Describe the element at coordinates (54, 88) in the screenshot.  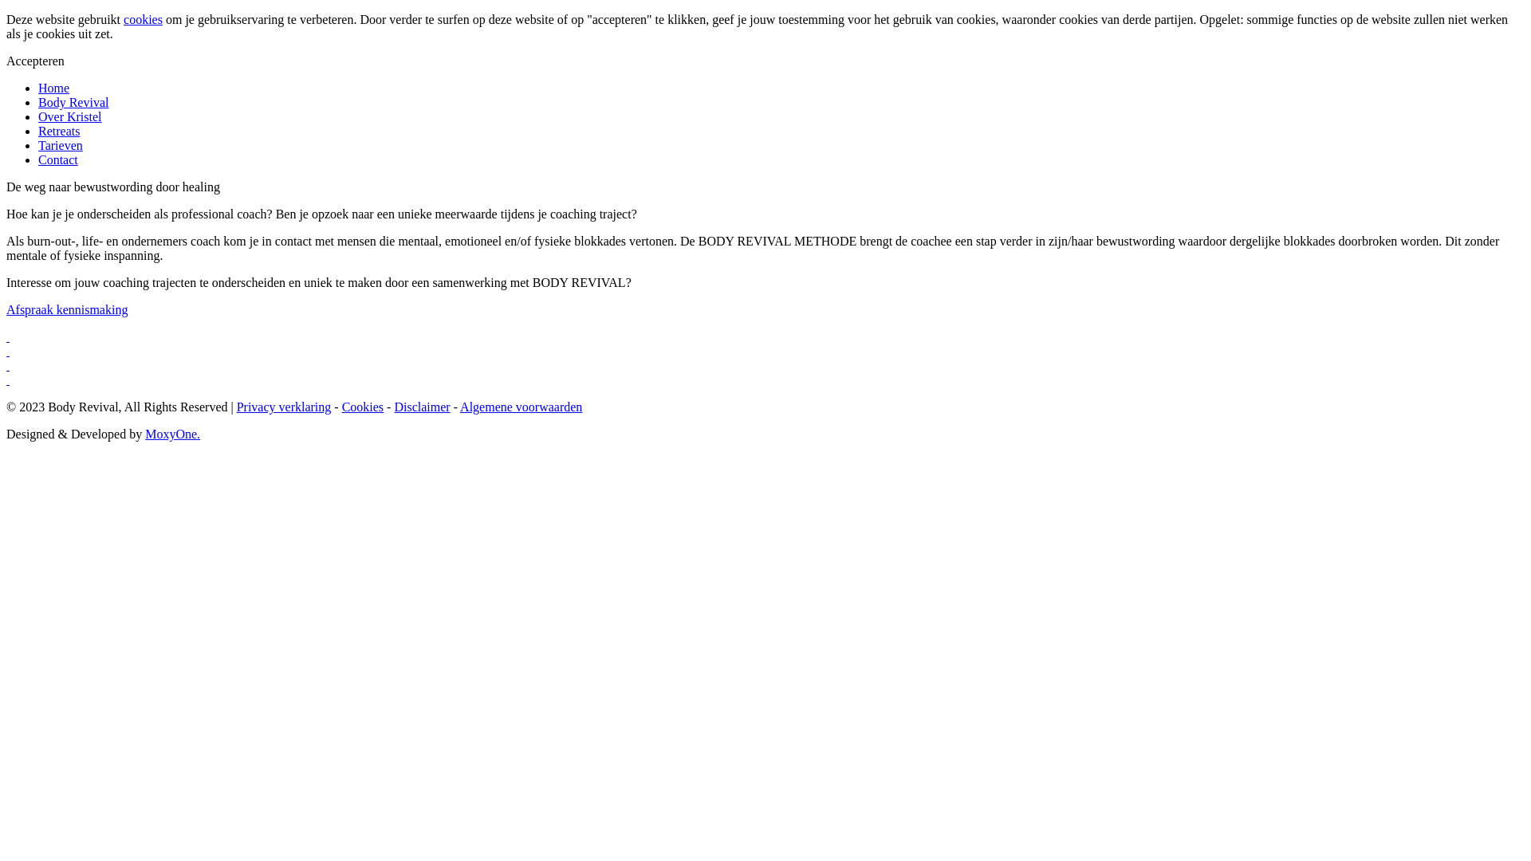
I see `Home` at that location.